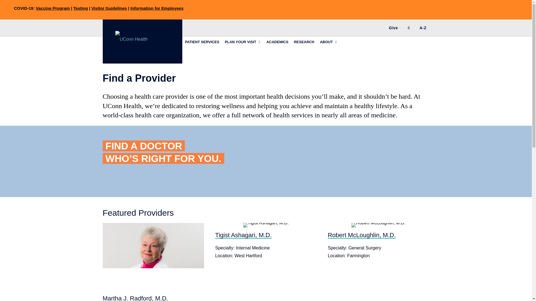 Image resolution: width=536 pixels, height=301 pixels. What do you see at coordinates (304, 42) in the screenshot?
I see `RESEARCH` at bounding box center [304, 42].